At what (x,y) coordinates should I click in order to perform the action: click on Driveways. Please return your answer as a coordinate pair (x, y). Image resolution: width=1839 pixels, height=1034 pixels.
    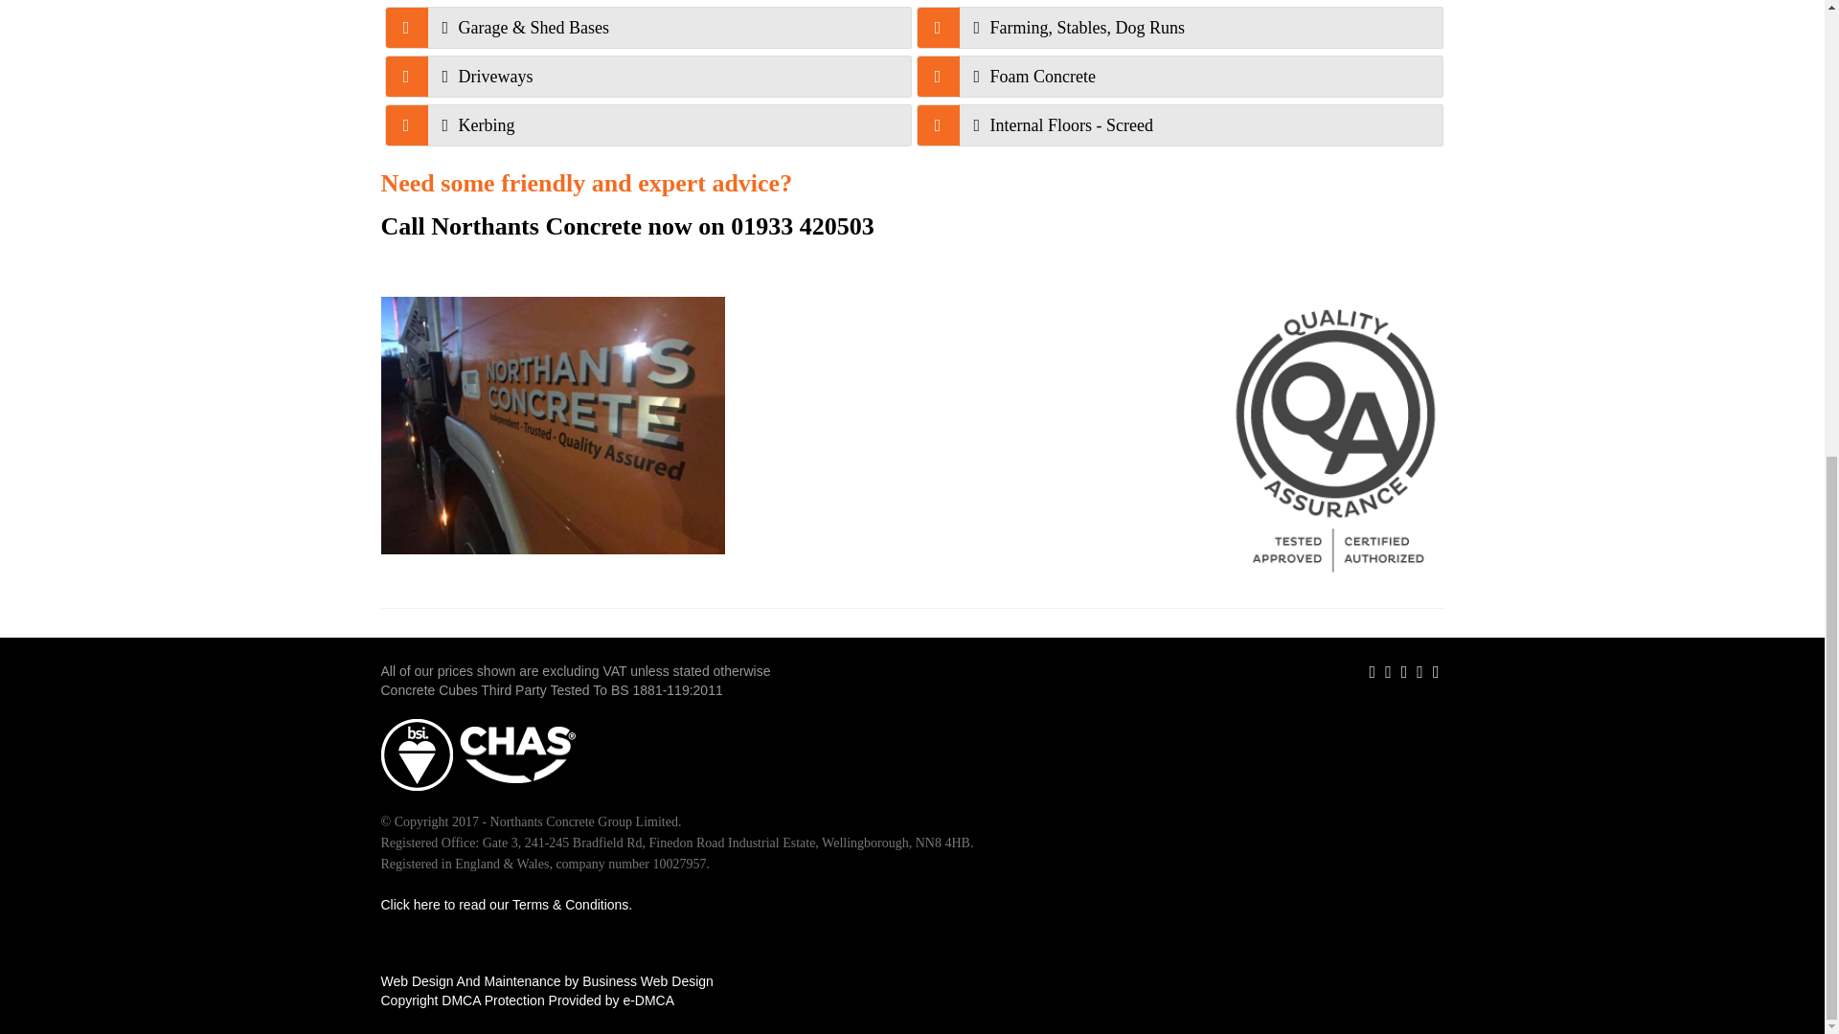
    Looking at the image, I should click on (669, 77).